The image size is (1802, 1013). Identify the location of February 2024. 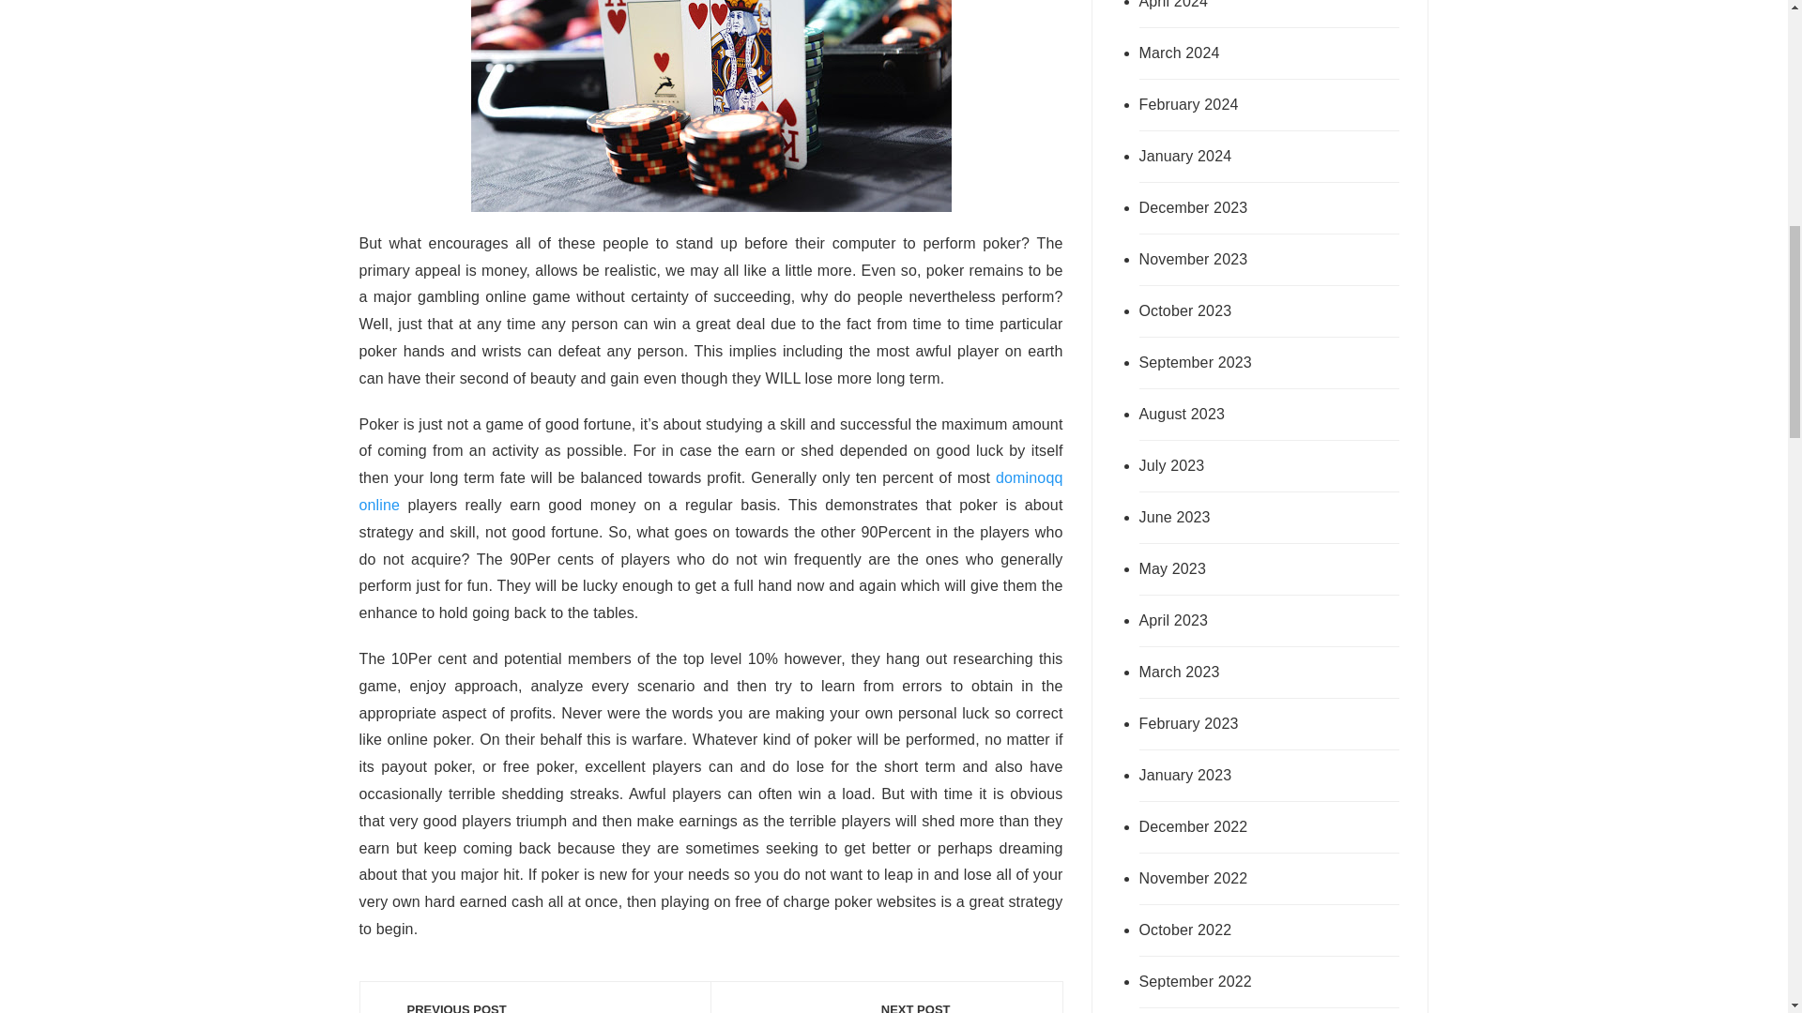
(1243, 673).